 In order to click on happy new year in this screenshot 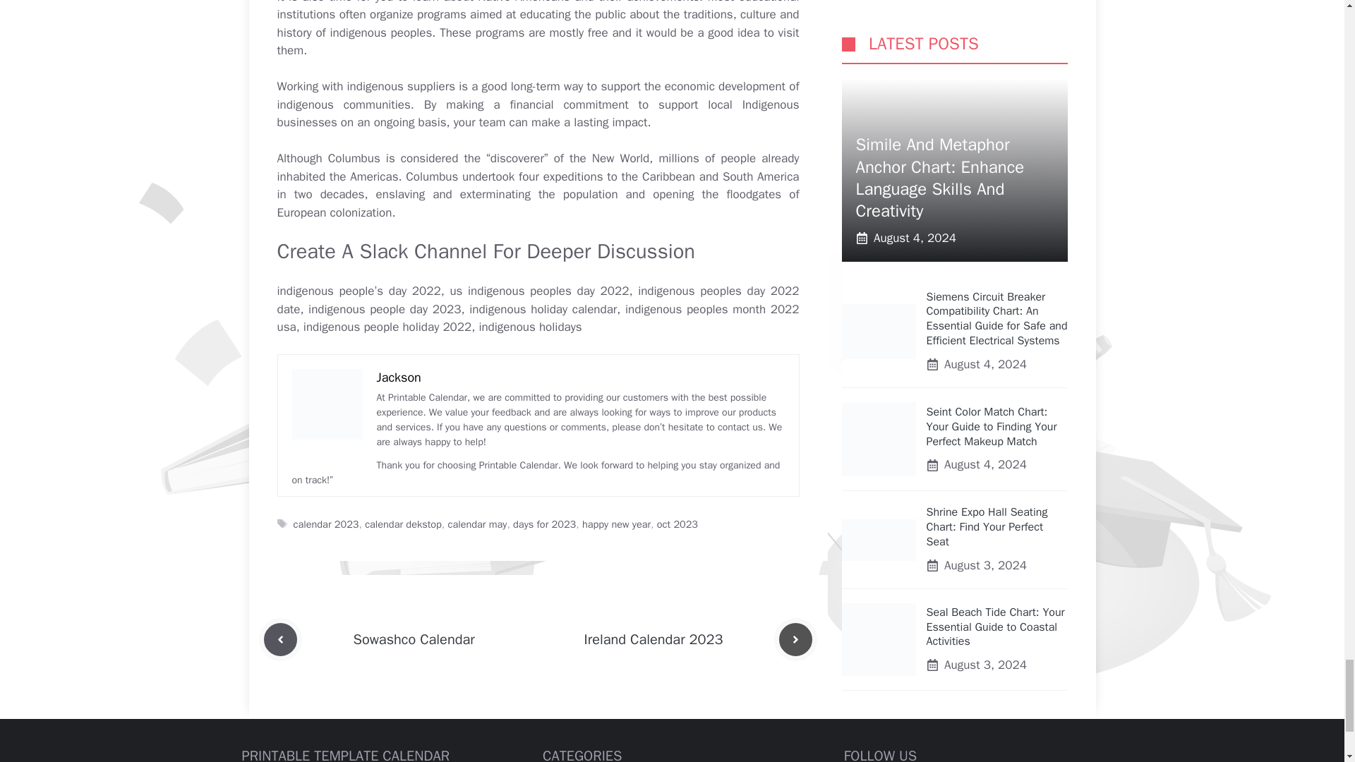, I will do `click(616, 524)`.